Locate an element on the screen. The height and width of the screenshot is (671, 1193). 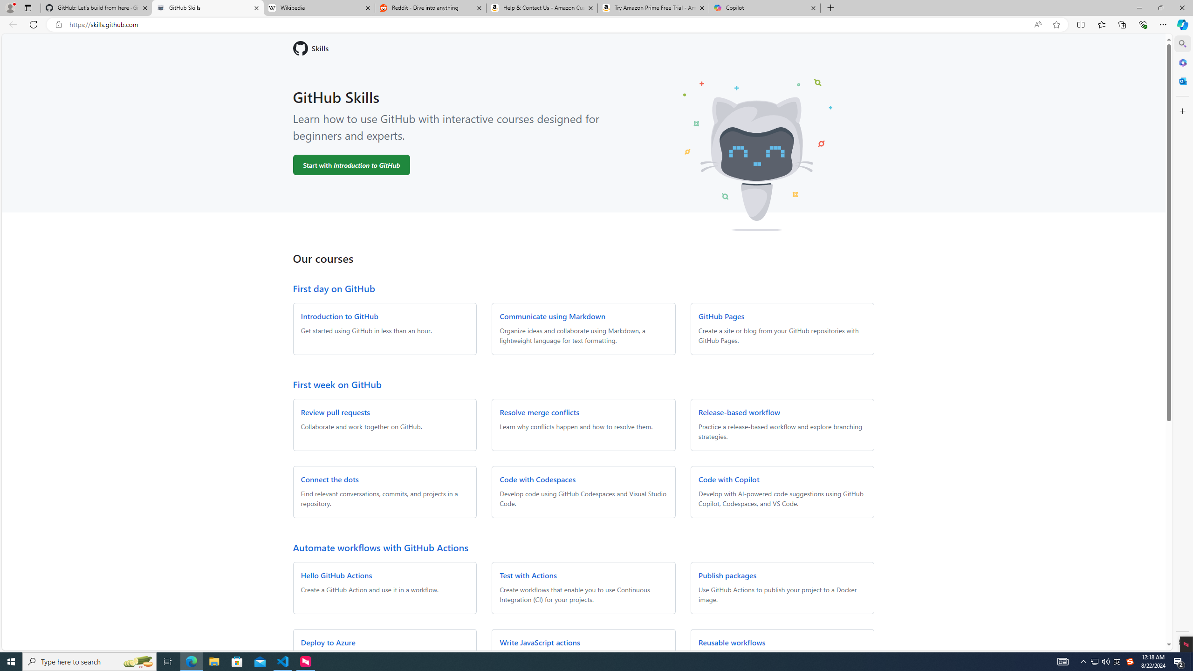
Address and search bar is located at coordinates (549, 25).